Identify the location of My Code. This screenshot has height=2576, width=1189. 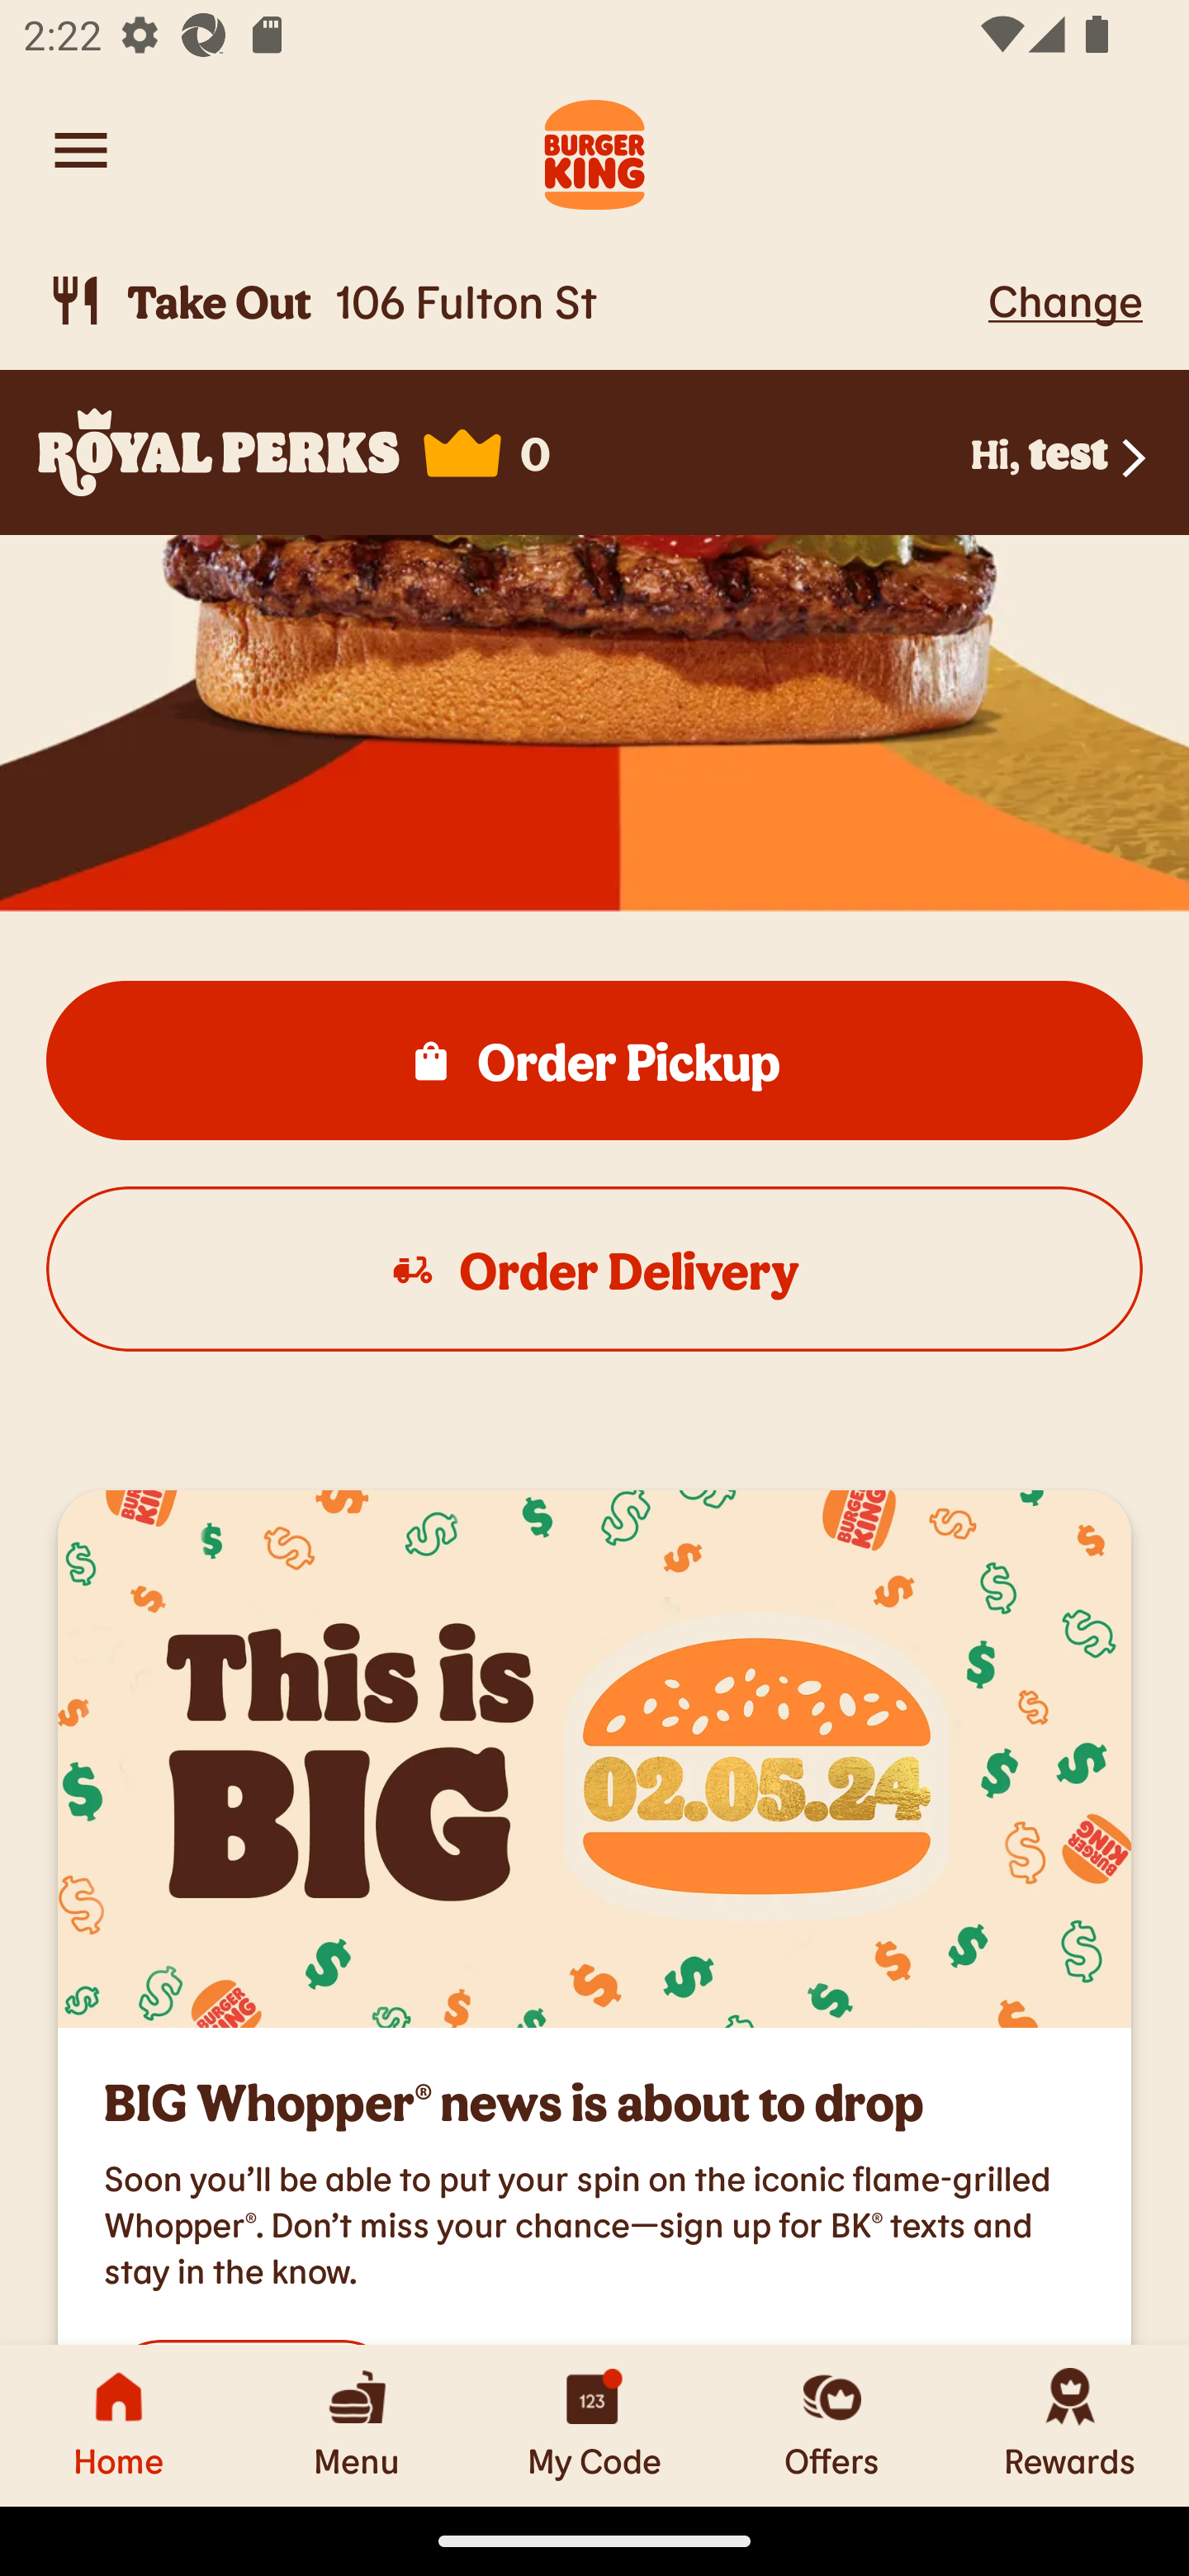
(594, 2425).